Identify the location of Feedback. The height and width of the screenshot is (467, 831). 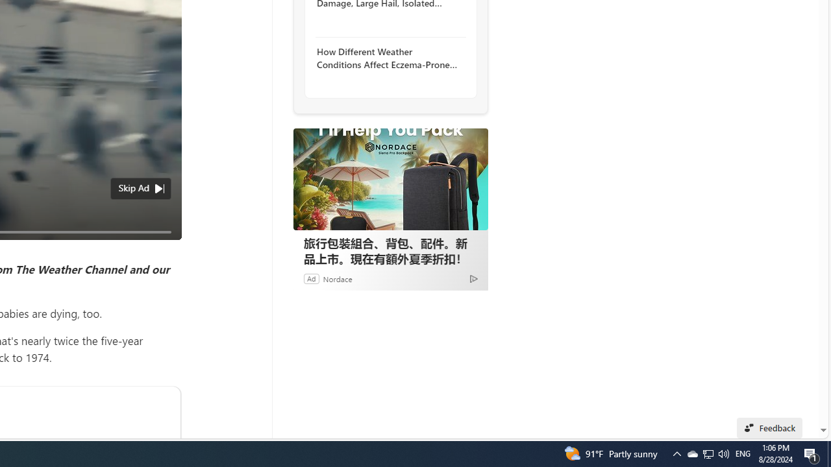
(770, 428).